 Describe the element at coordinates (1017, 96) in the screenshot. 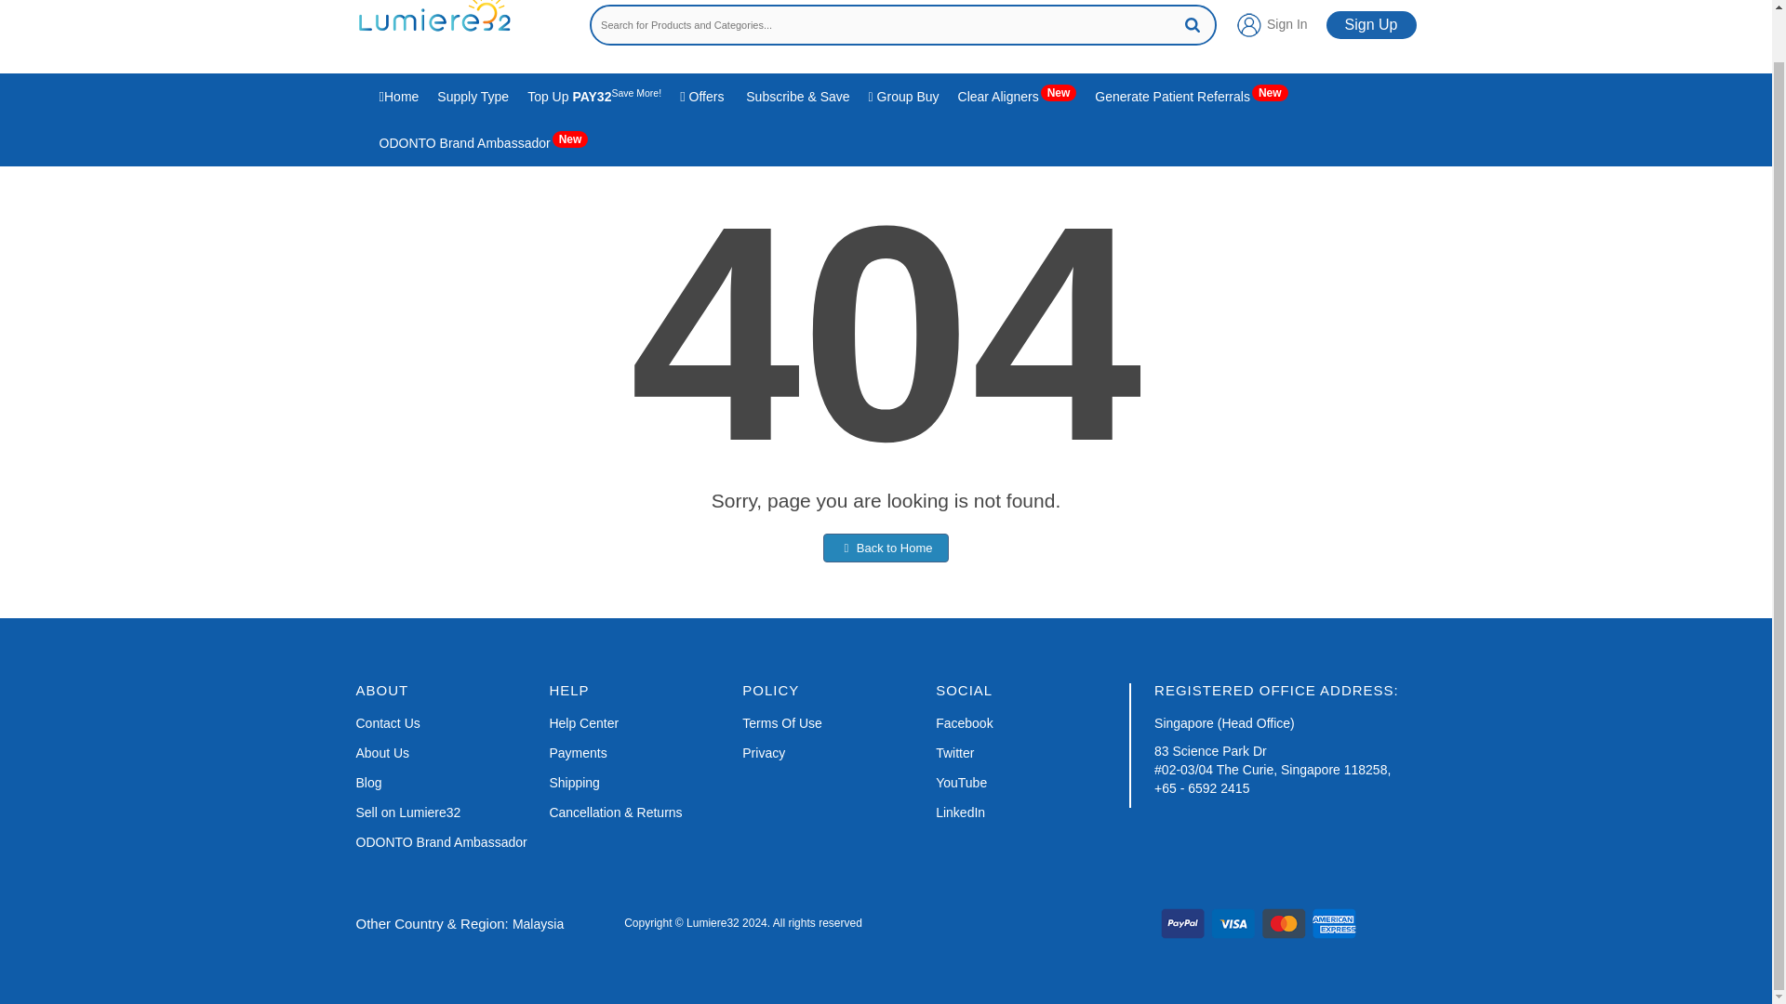

I see `Clear AlignersNew` at that location.